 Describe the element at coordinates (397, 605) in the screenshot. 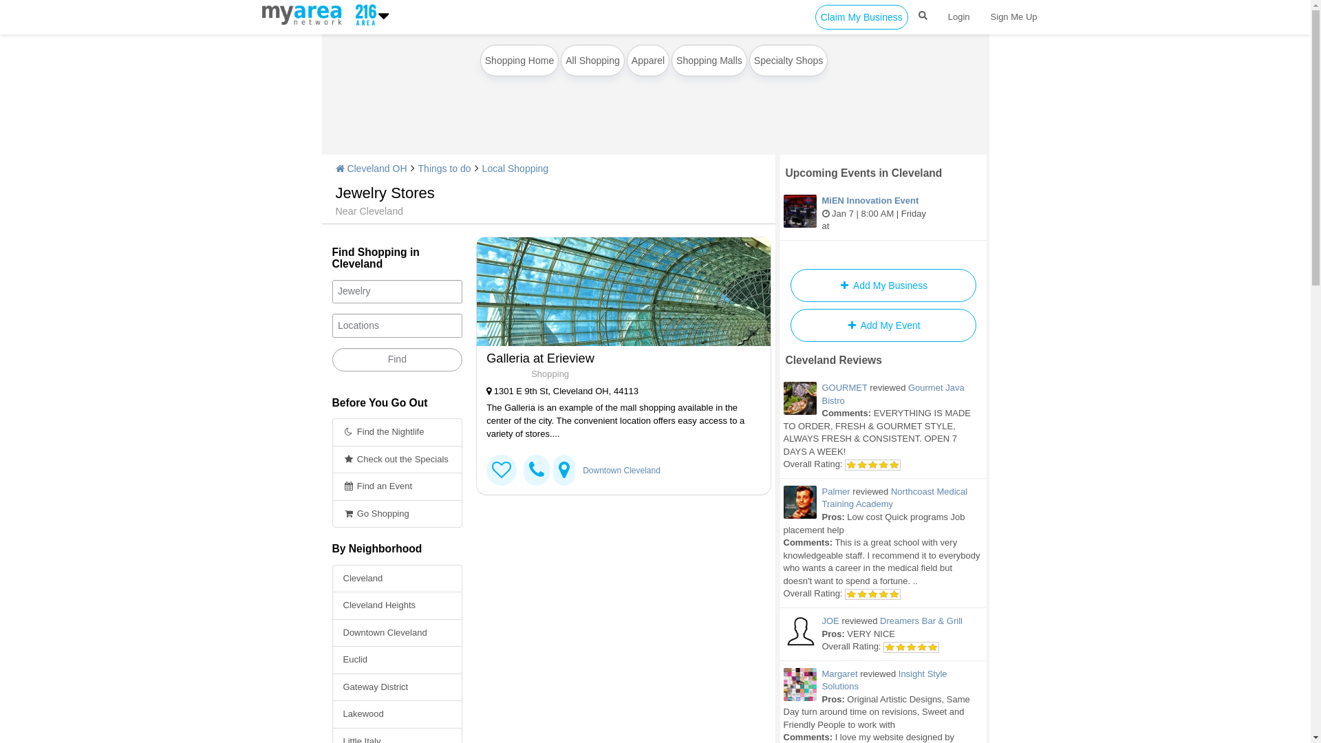

I see `Cleveland Heights` at that location.